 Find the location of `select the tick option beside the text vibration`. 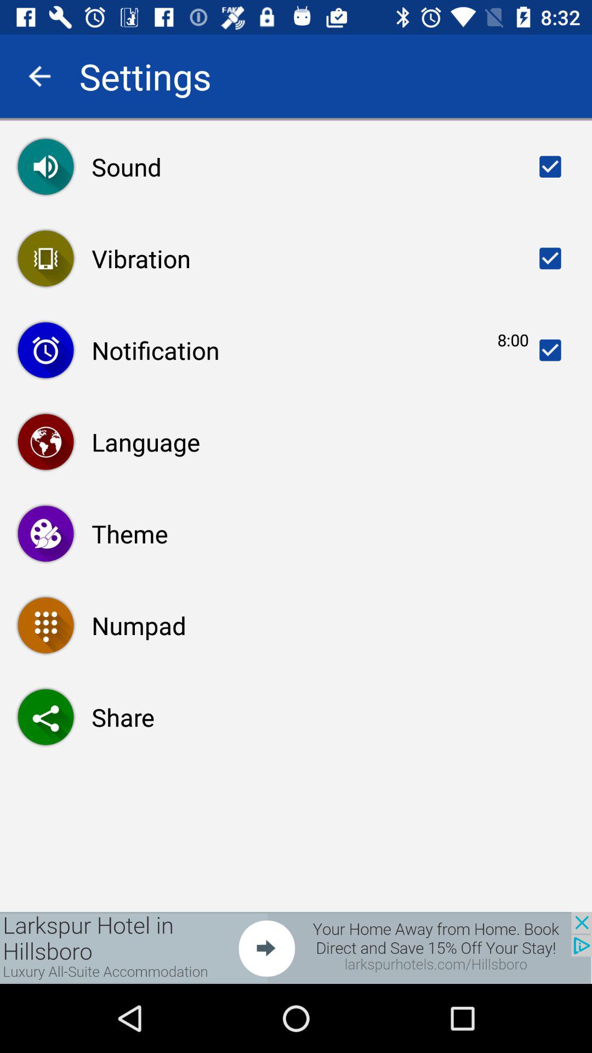

select the tick option beside the text vibration is located at coordinates (550, 258).